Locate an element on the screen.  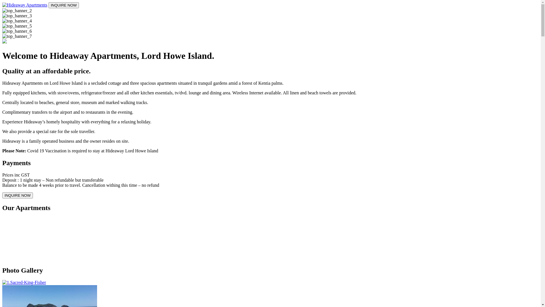
1.Sacred-King-Fisher is located at coordinates (270, 283).